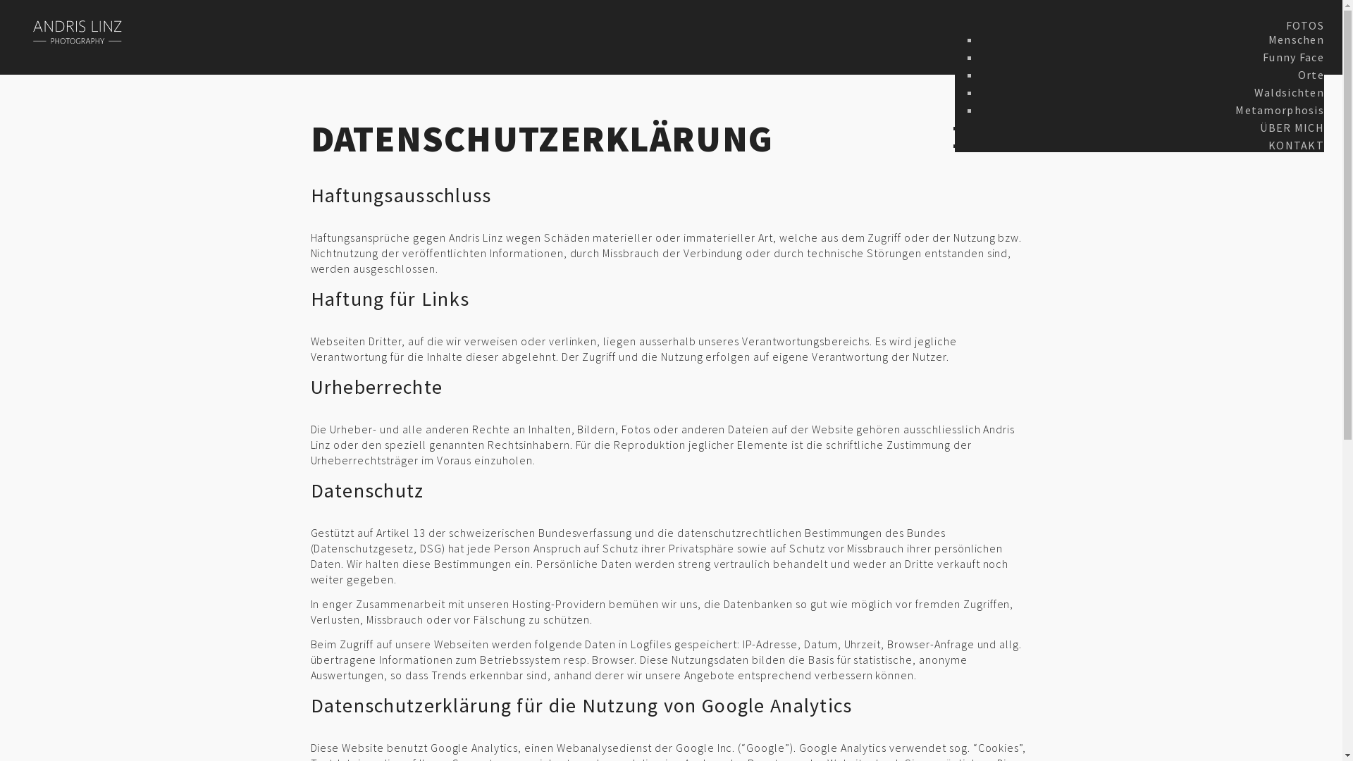 Image resolution: width=1353 pixels, height=761 pixels. What do you see at coordinates (1311, 75) in the screenshot?
I see `Orte` at bounding box center [1311, 75].